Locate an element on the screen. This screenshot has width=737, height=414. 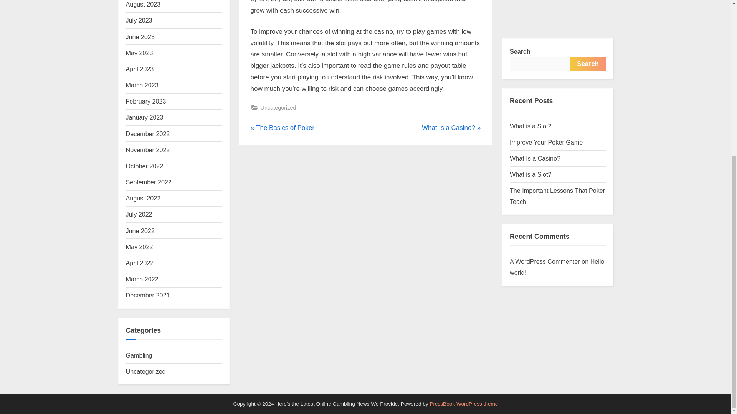
June 2022 is located at coordinates (140, 231).